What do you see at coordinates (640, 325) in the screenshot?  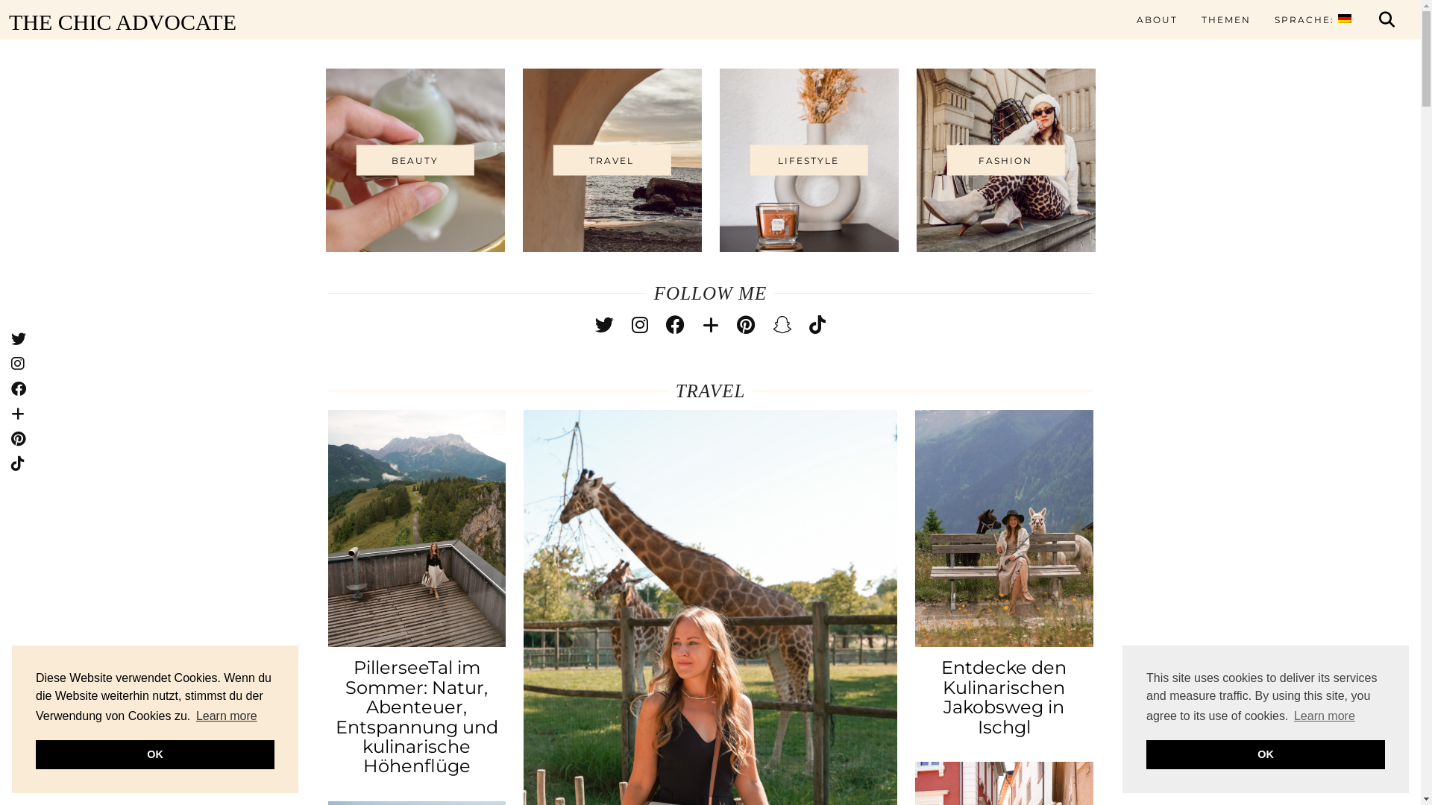 I see `instagram` at bounding box center [640, 325].